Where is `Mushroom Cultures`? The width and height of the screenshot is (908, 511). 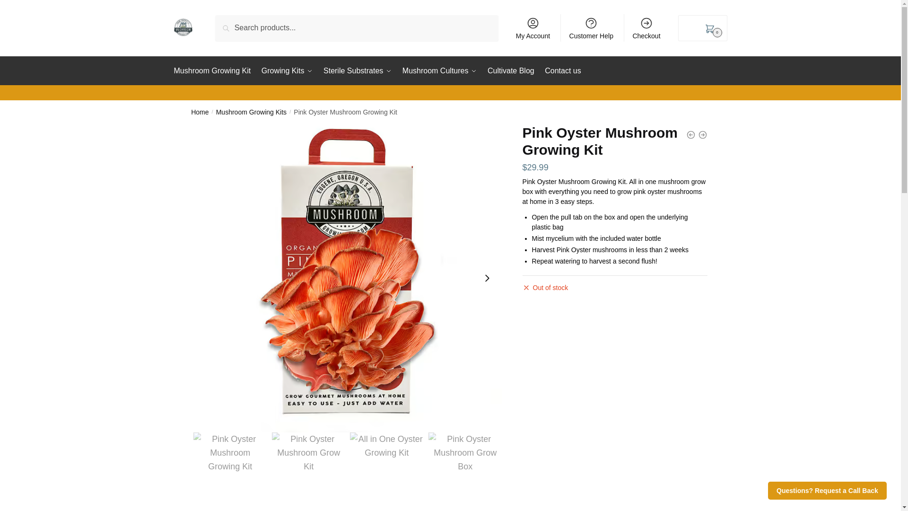
Mushroom Cultures is located at coordinates (440, 71).